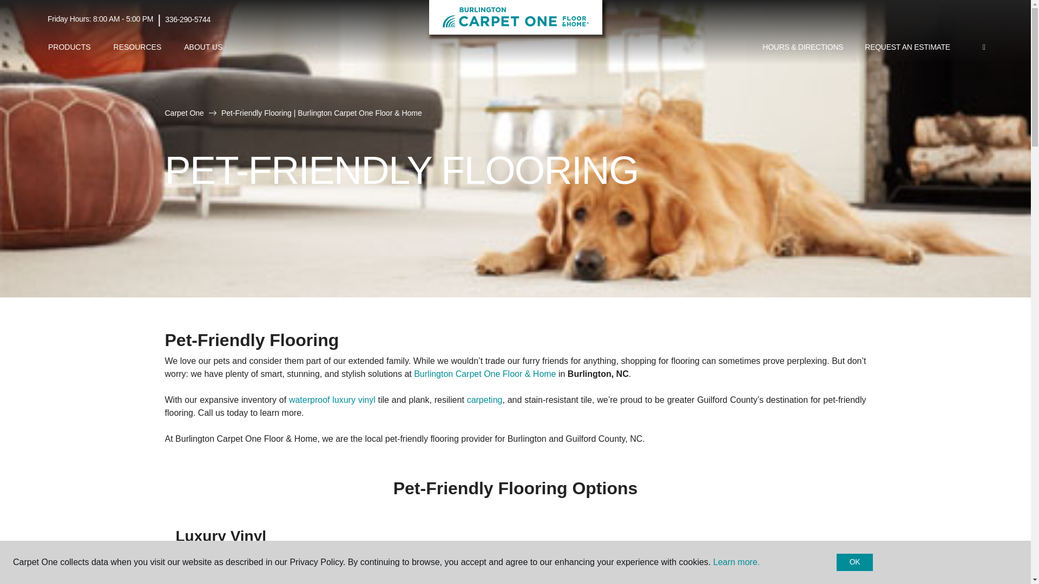  Describe the element at coordinates (137, 47) in the screenshot. I see `RESOURCES` at that location.